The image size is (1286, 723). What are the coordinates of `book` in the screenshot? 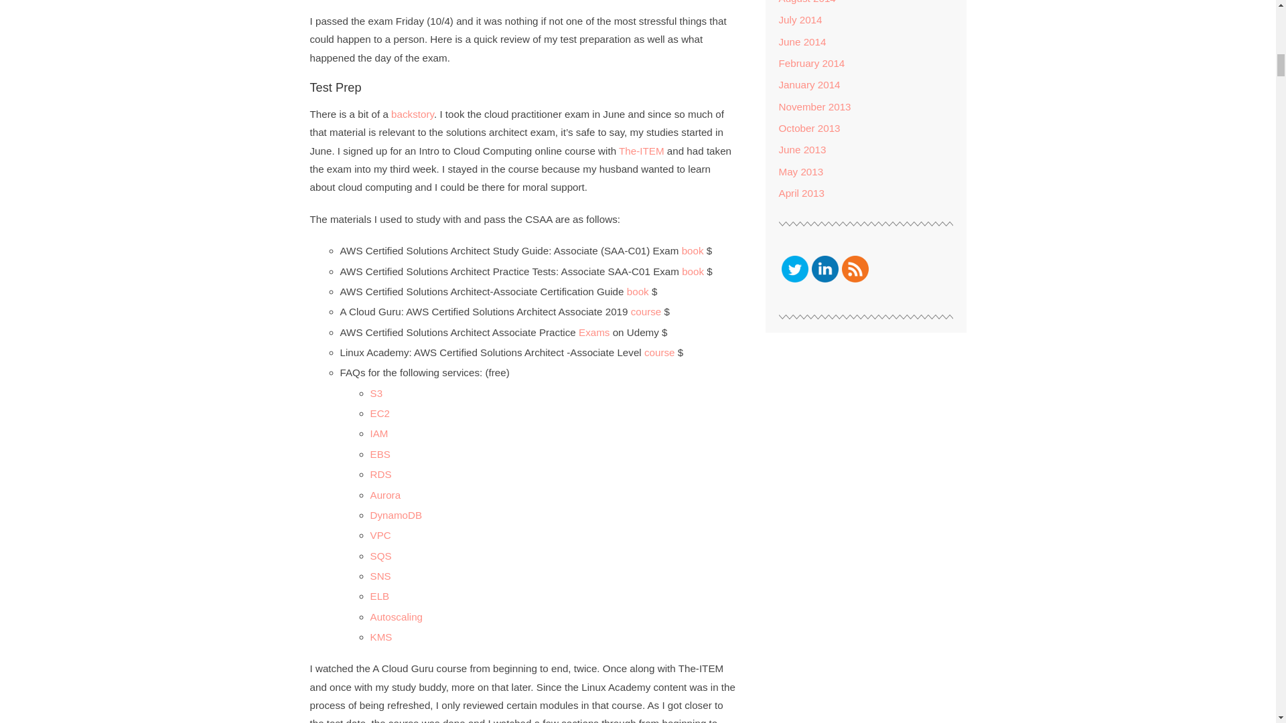 It's located at (638, 291).